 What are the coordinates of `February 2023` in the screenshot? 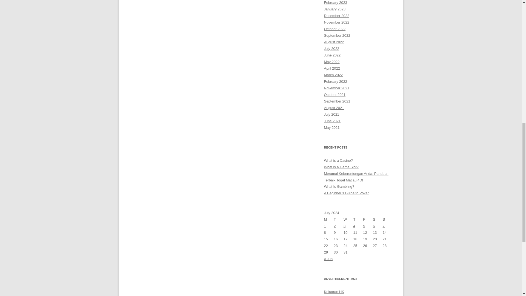 It's located at (335, 3).